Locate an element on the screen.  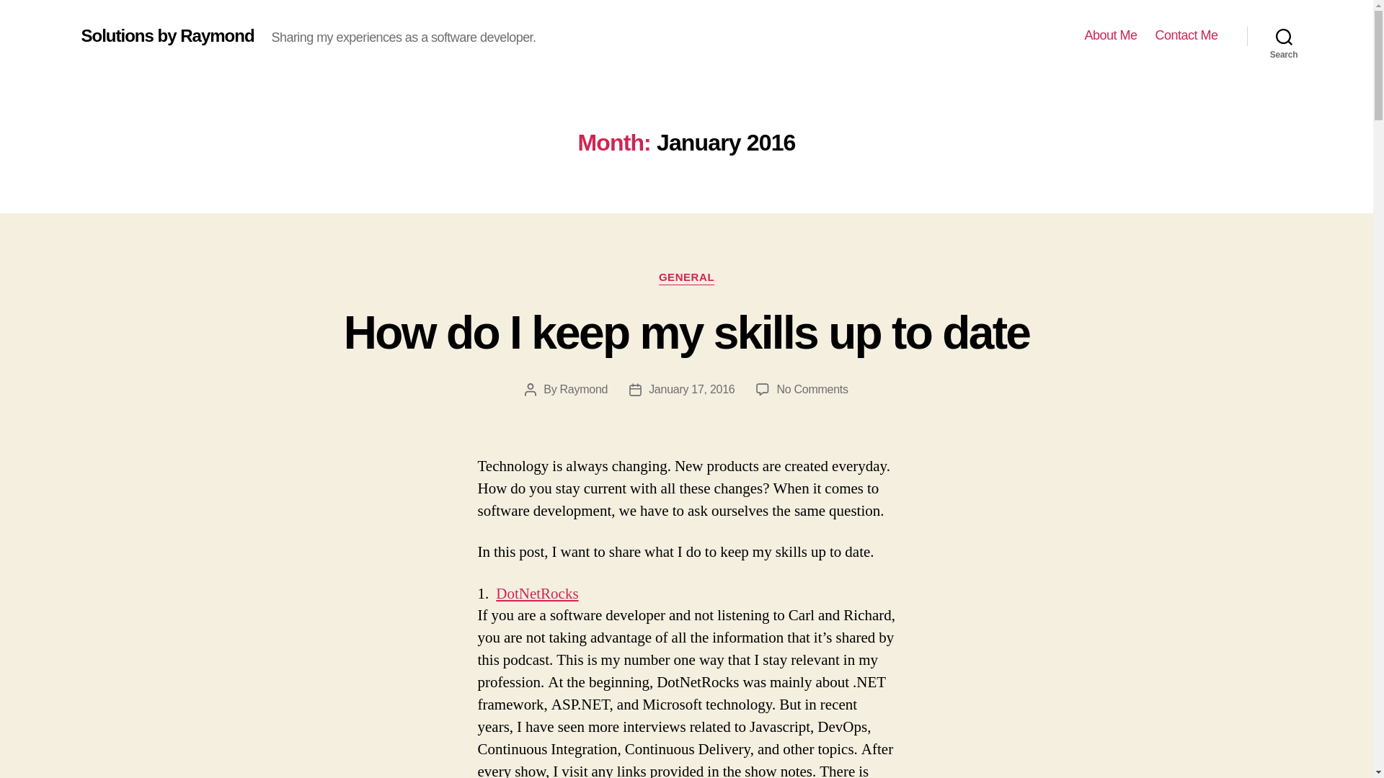
January 17, 2016 is located at coordinates (692, 389).